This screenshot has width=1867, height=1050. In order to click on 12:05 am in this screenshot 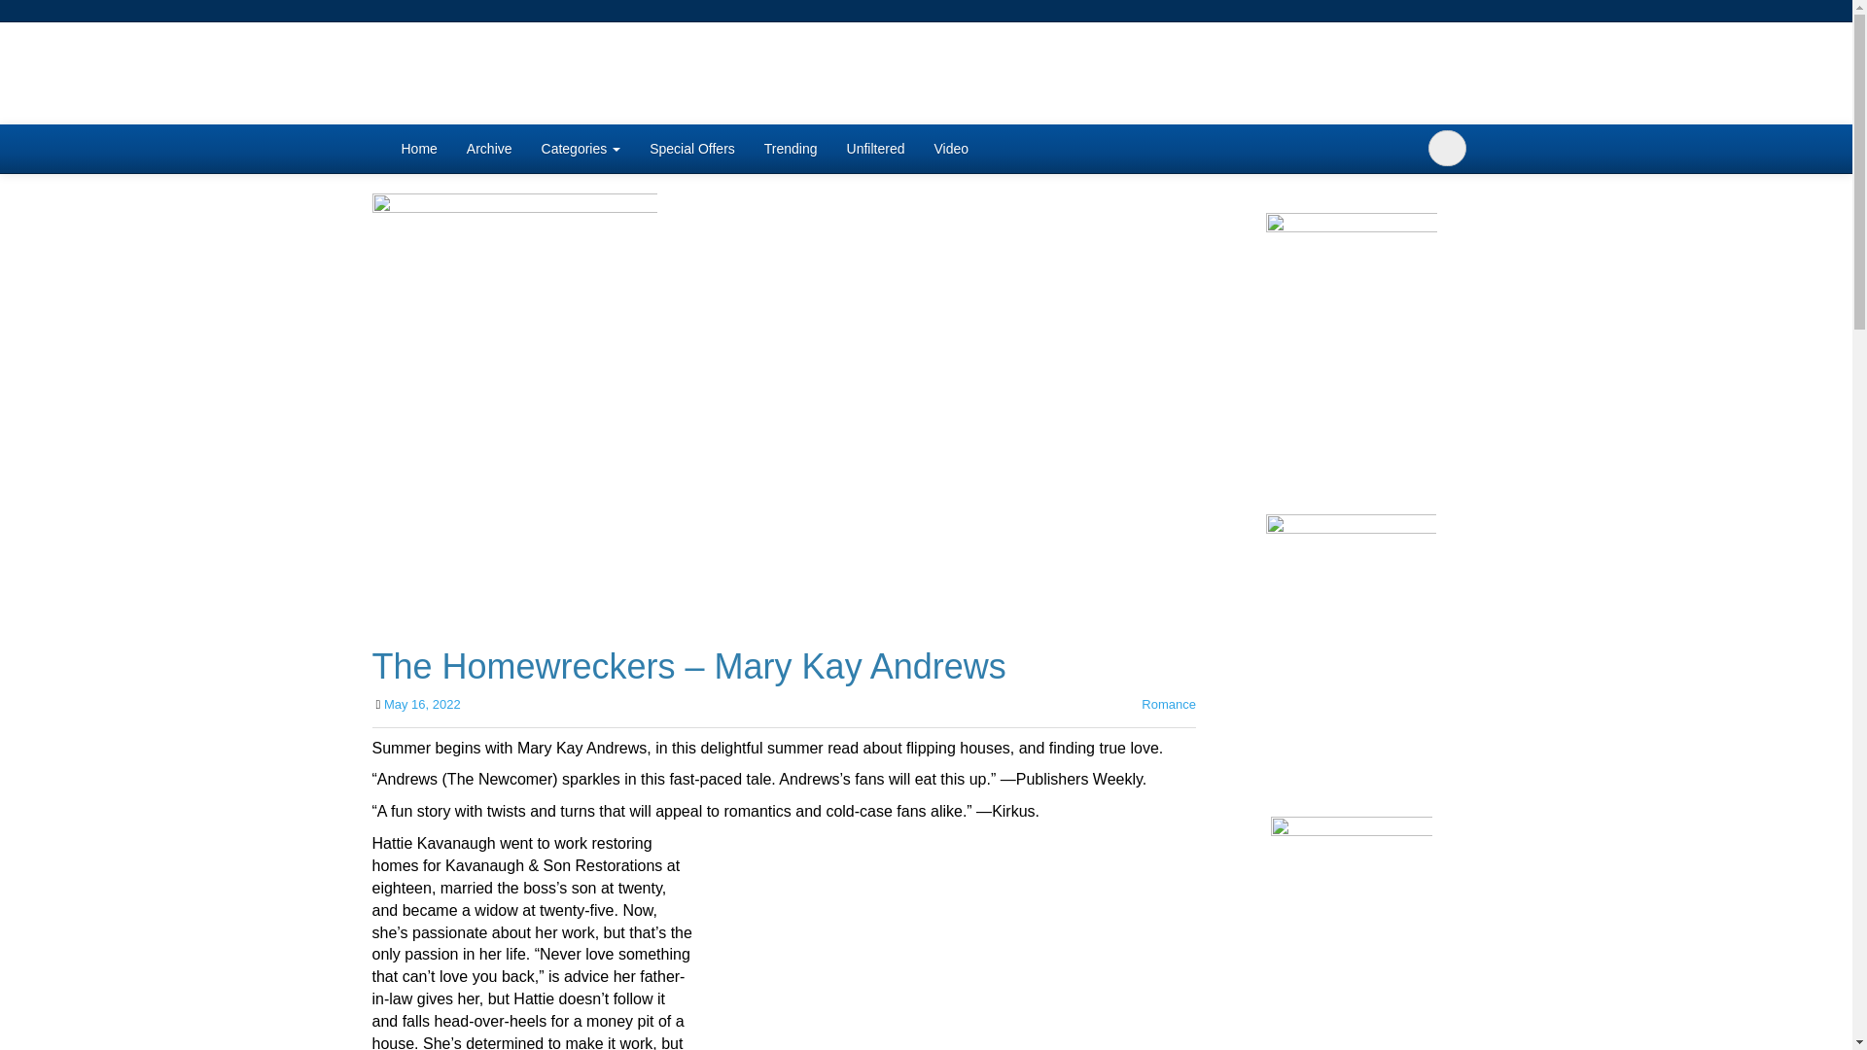, I will do `click(422, 704)`.